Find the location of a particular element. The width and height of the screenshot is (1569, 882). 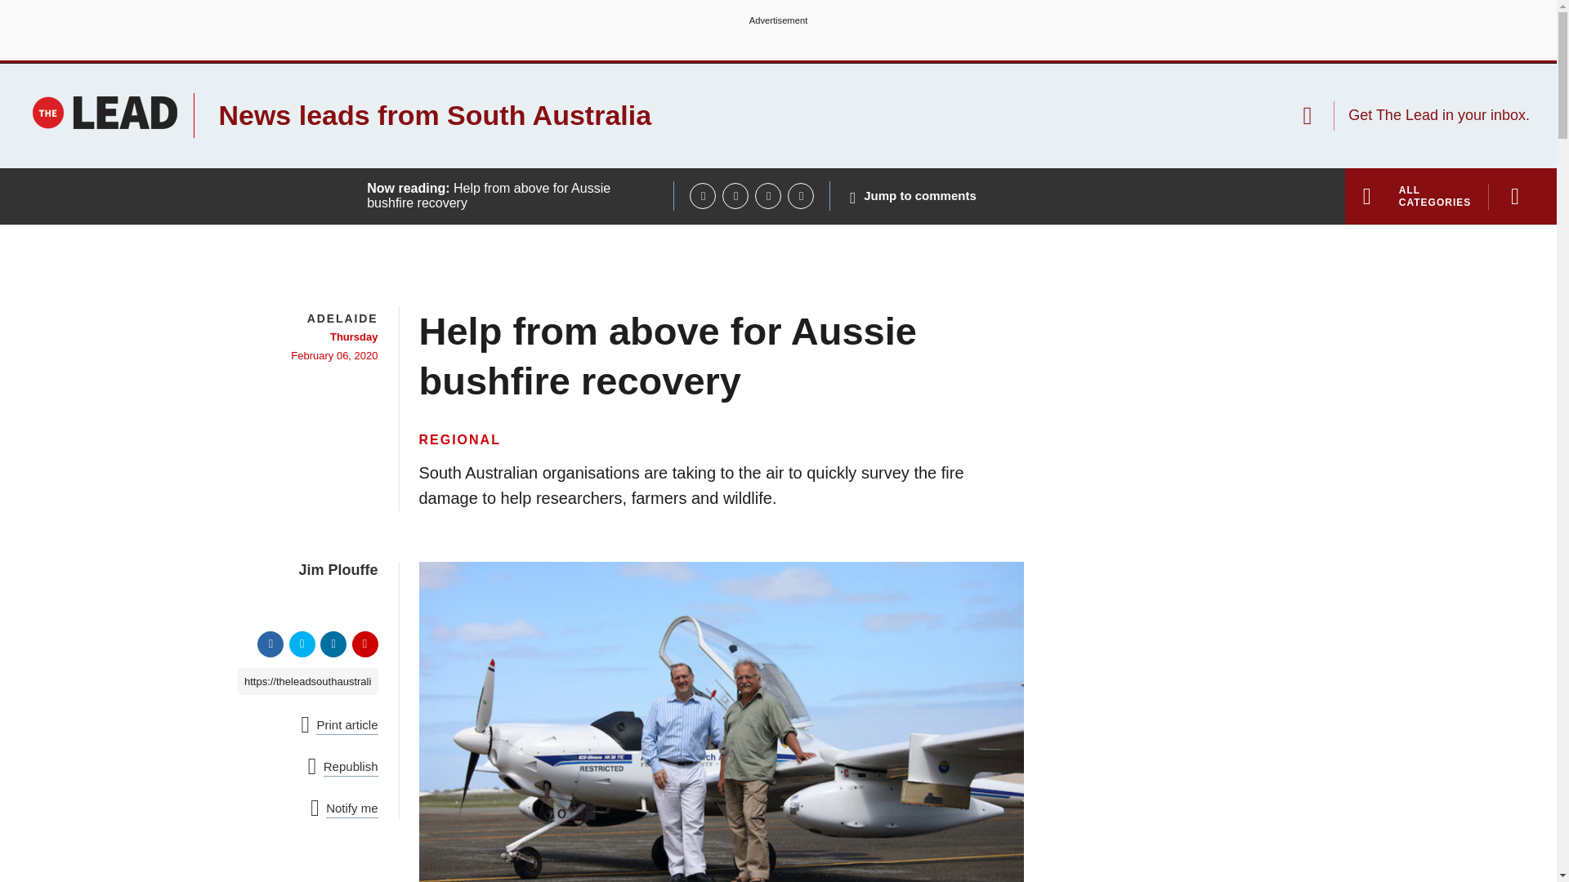

Republish is located at coordinates (342, 766).